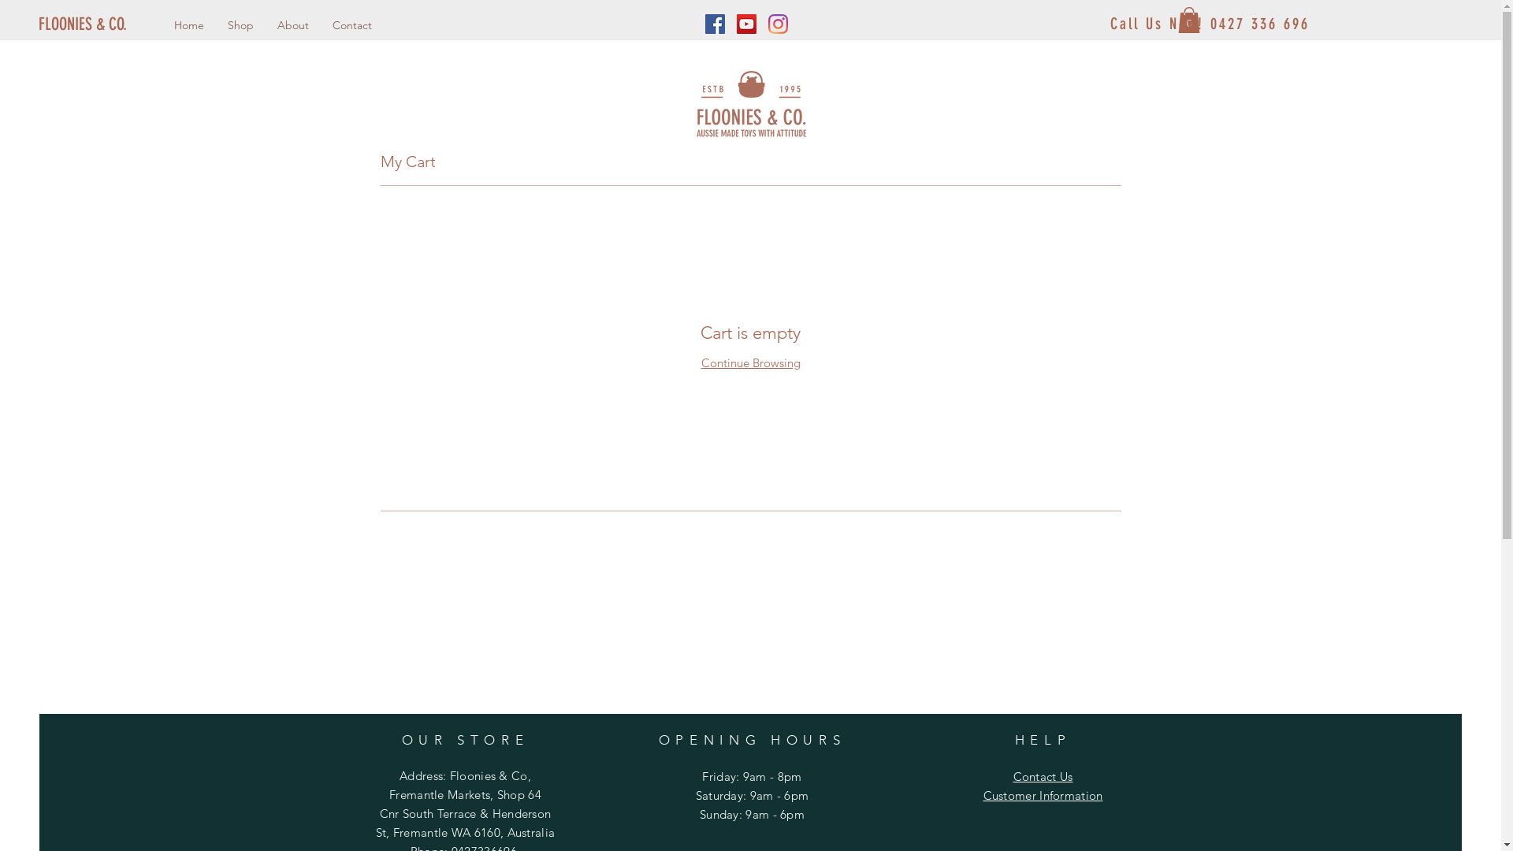 This screenshot has height=851, width=1513. What do you see at coordinates (109, 24) in the screenshot?
I see `FLOONIES & CO.` at bounding box center [109, 24].